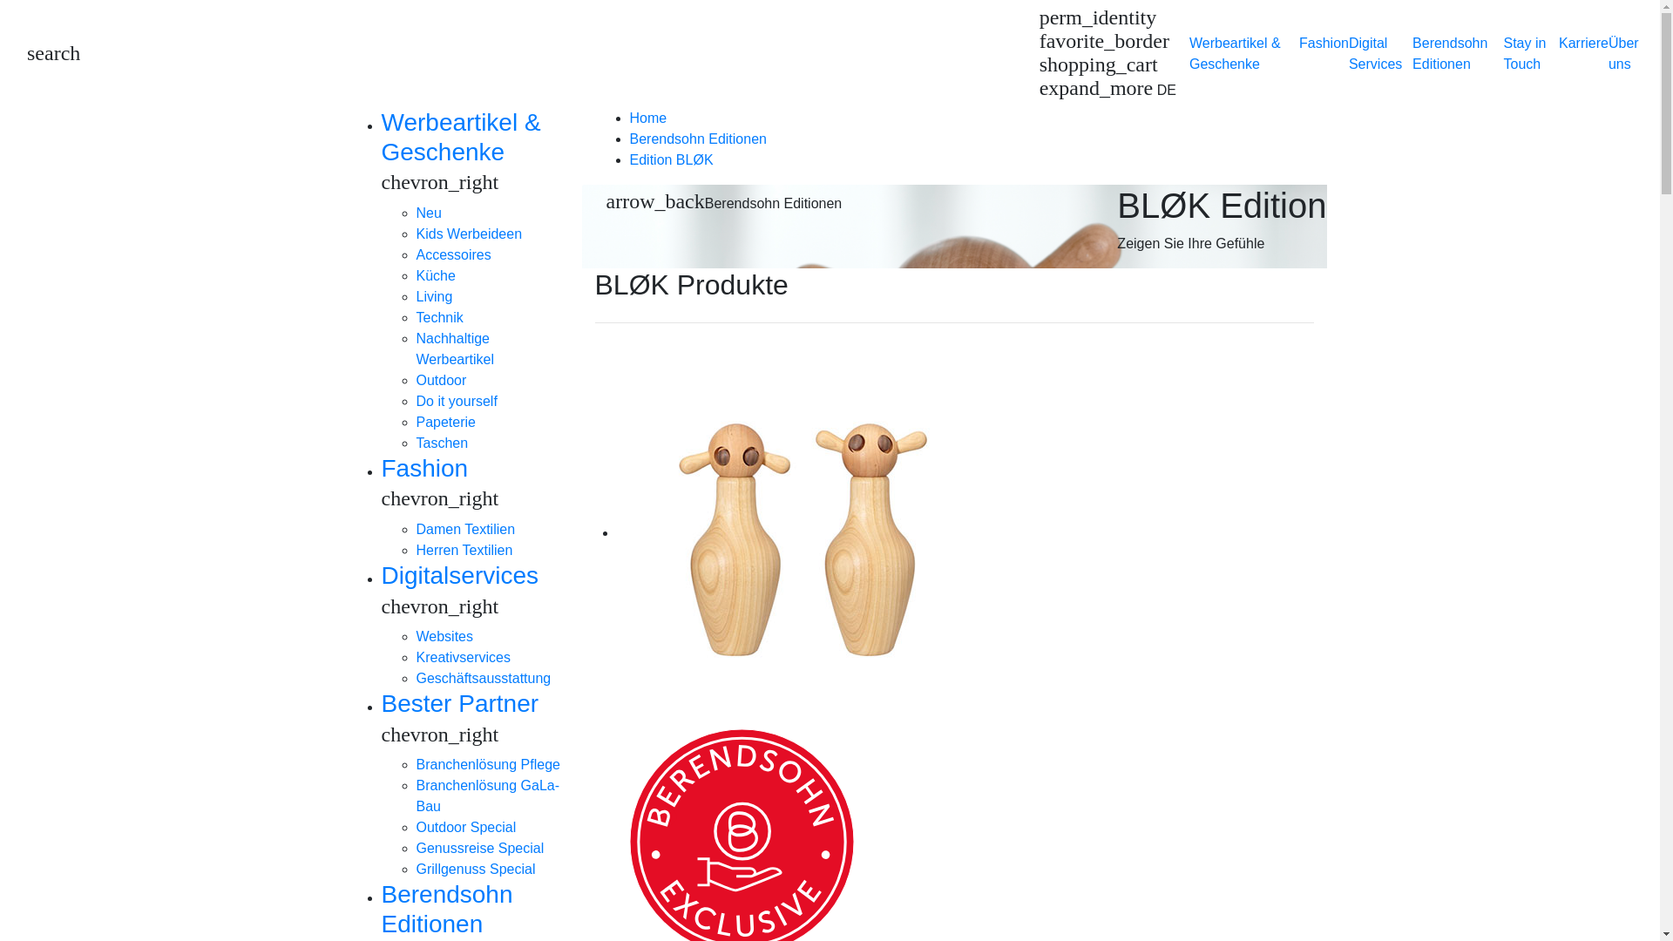 Image resolution: width=1673 pixels, height=941 pixels. I want to click on Kreativservices, so click(464, 657).